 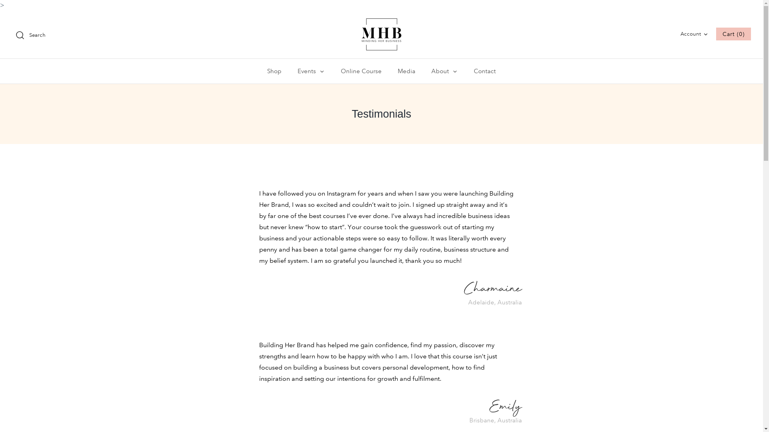 What do you see at coordinates (274, 71) in the screenshot?
I see `Shop` at bounding box center [274, 71].